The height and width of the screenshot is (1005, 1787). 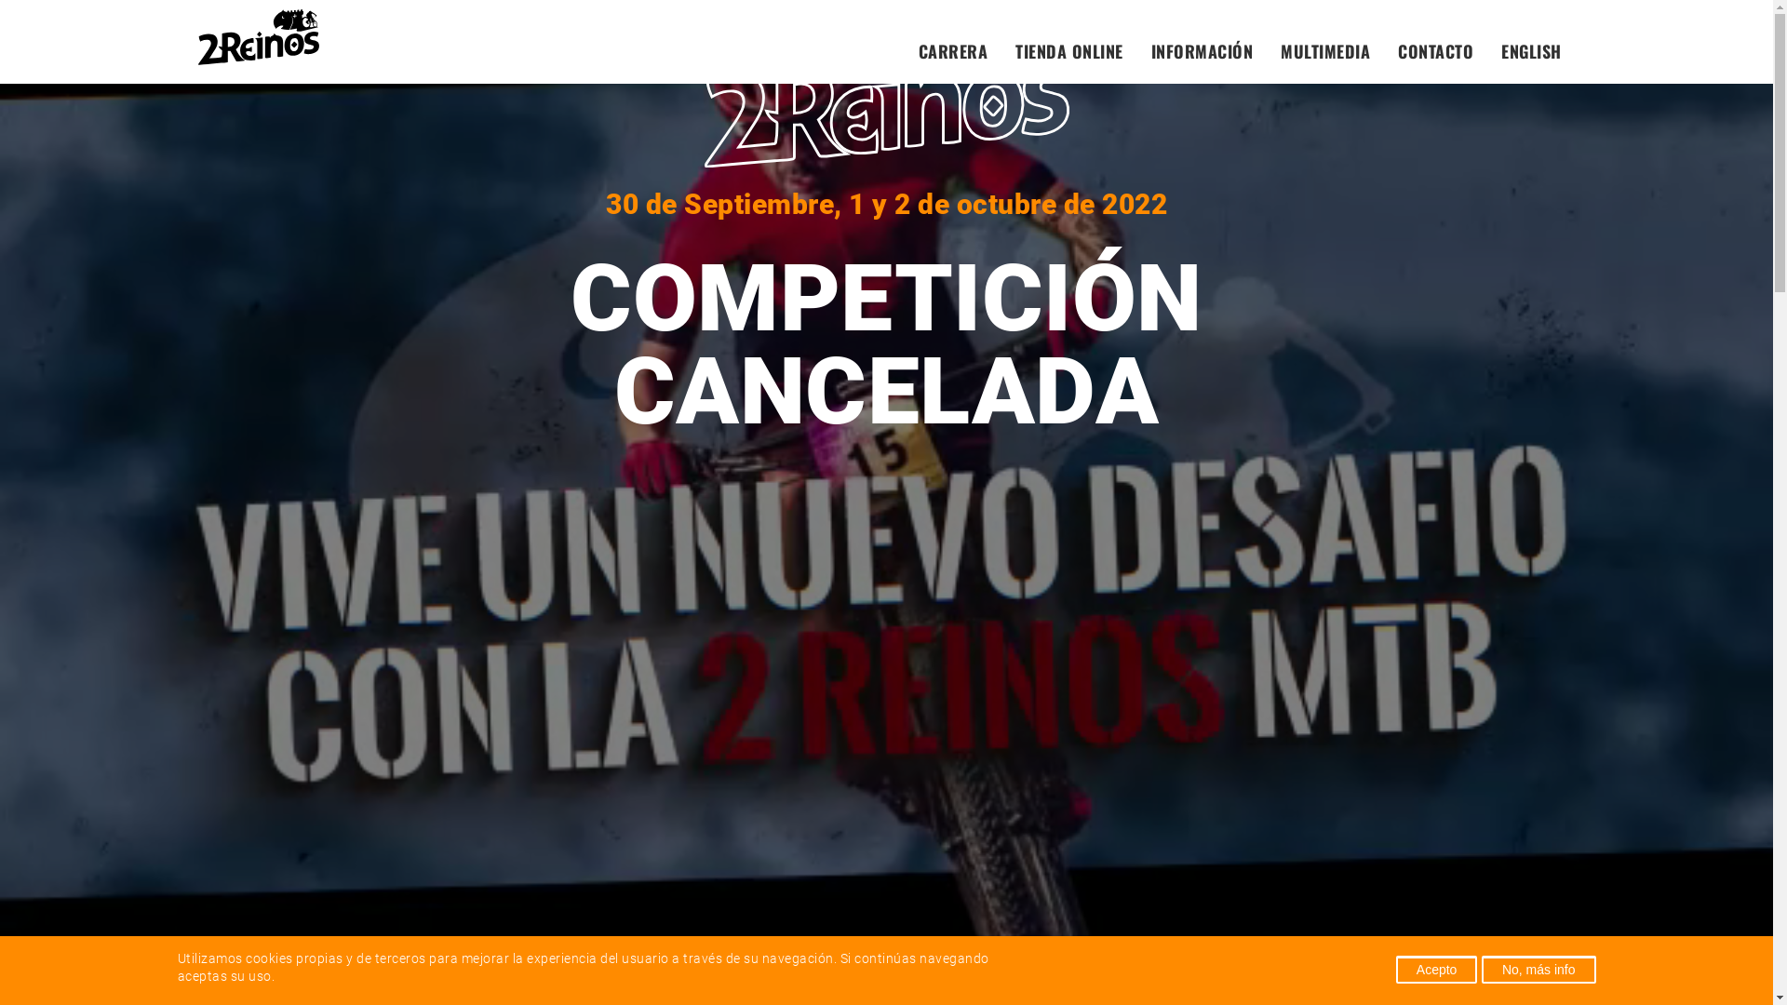 I want to click on TIENDA ONLINE, so click(x=1069, y=52).